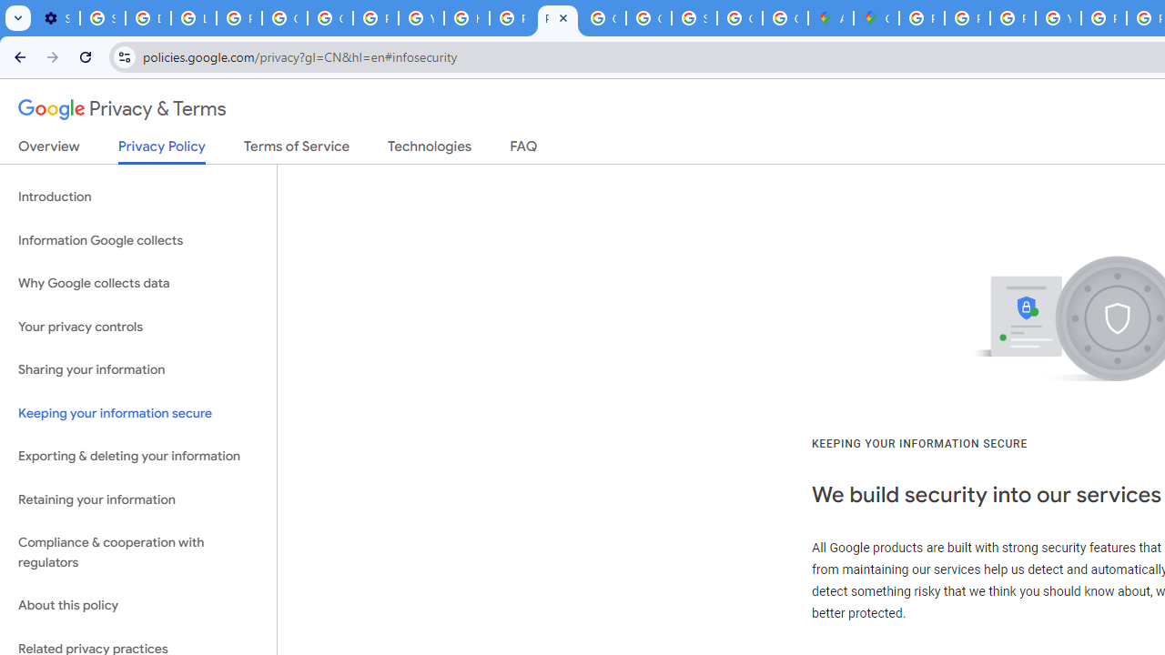 Image resolution: width=1165 pixels, height=655 pixels. I want to click on Technologies, so click(430, 150).